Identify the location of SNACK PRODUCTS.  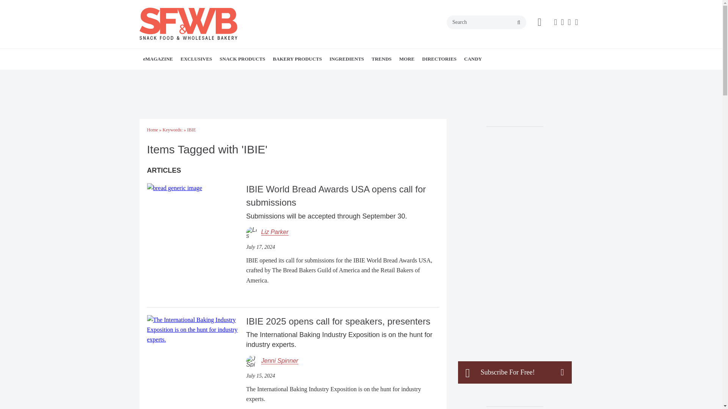
(242, 59).